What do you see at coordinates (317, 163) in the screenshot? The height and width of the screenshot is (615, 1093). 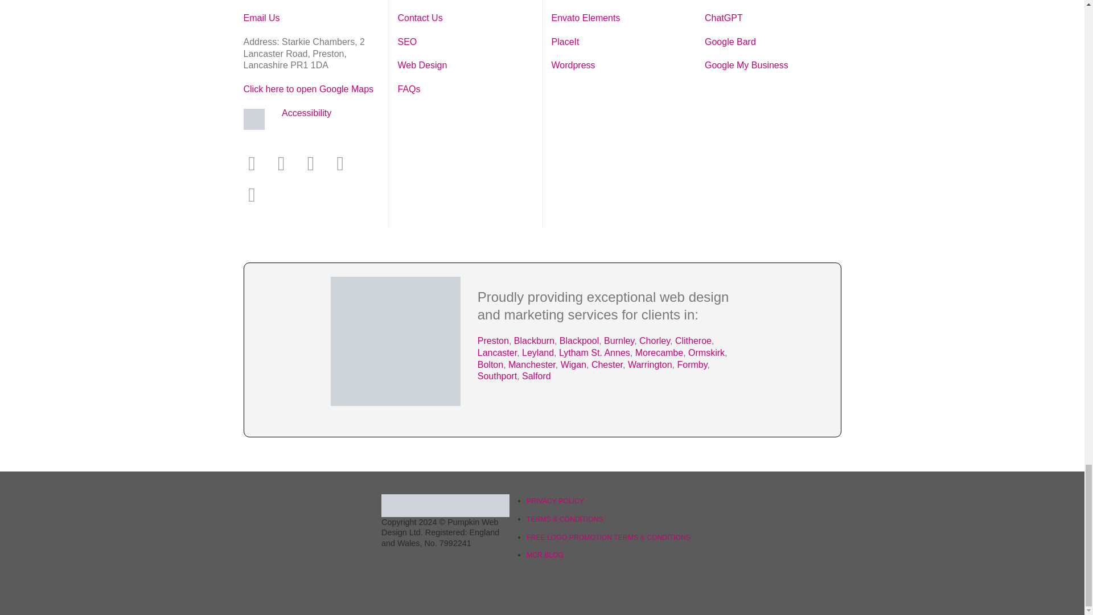 I see `Follow on Twitter` at bounding box center [317, 163].